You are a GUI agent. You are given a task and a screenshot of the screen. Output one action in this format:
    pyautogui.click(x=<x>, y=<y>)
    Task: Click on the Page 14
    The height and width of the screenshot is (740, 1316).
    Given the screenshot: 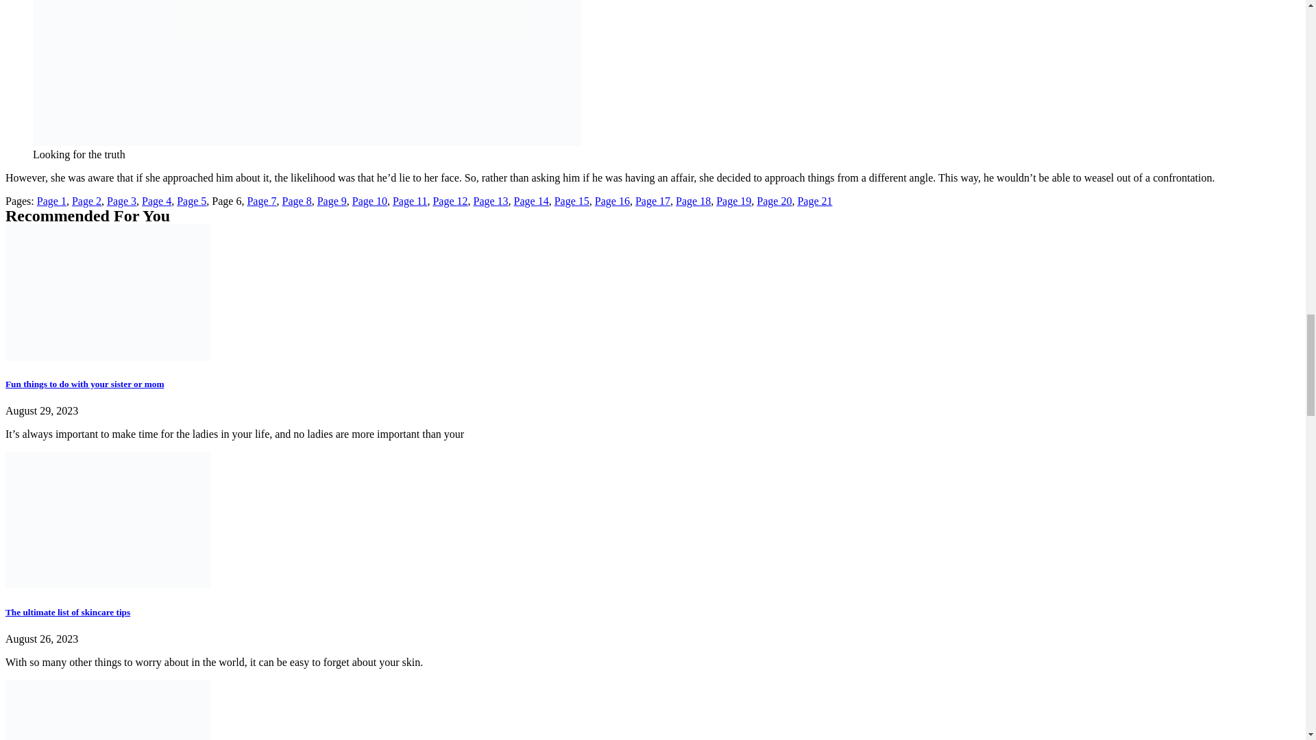 What is the action you would take?
    pyautogui.click(x=531, y=201)
    